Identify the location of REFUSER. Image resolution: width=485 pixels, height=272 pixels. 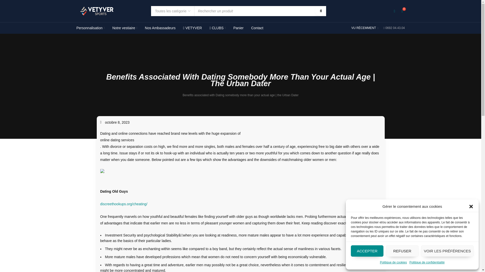
(402, 251).